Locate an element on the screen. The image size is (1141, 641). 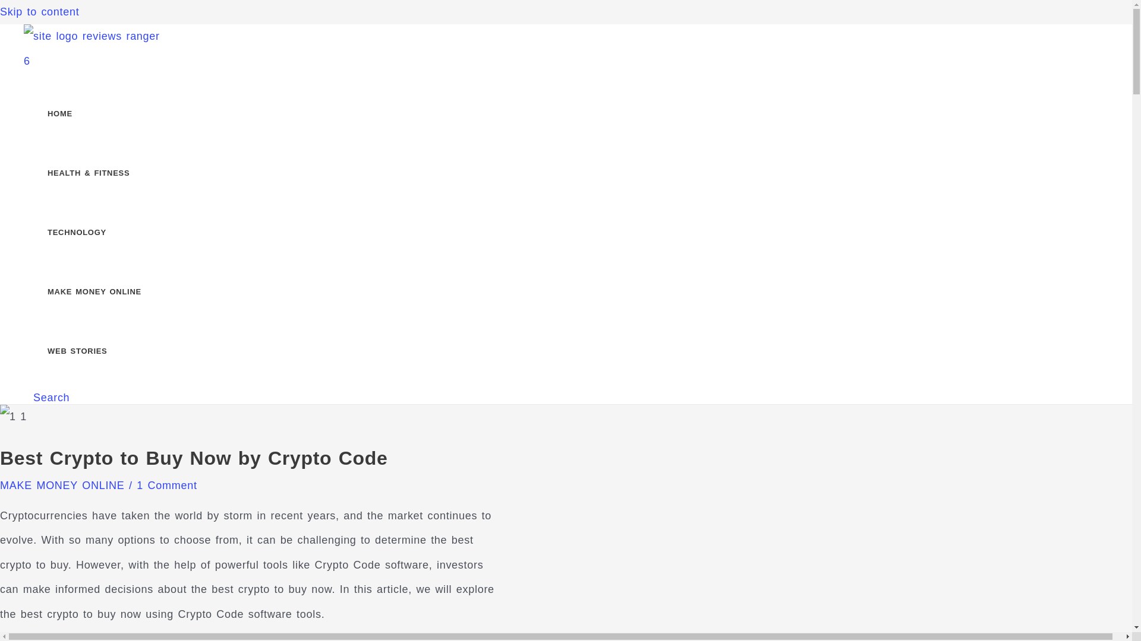
WEB STORIES is located at coordinates (104, 351).